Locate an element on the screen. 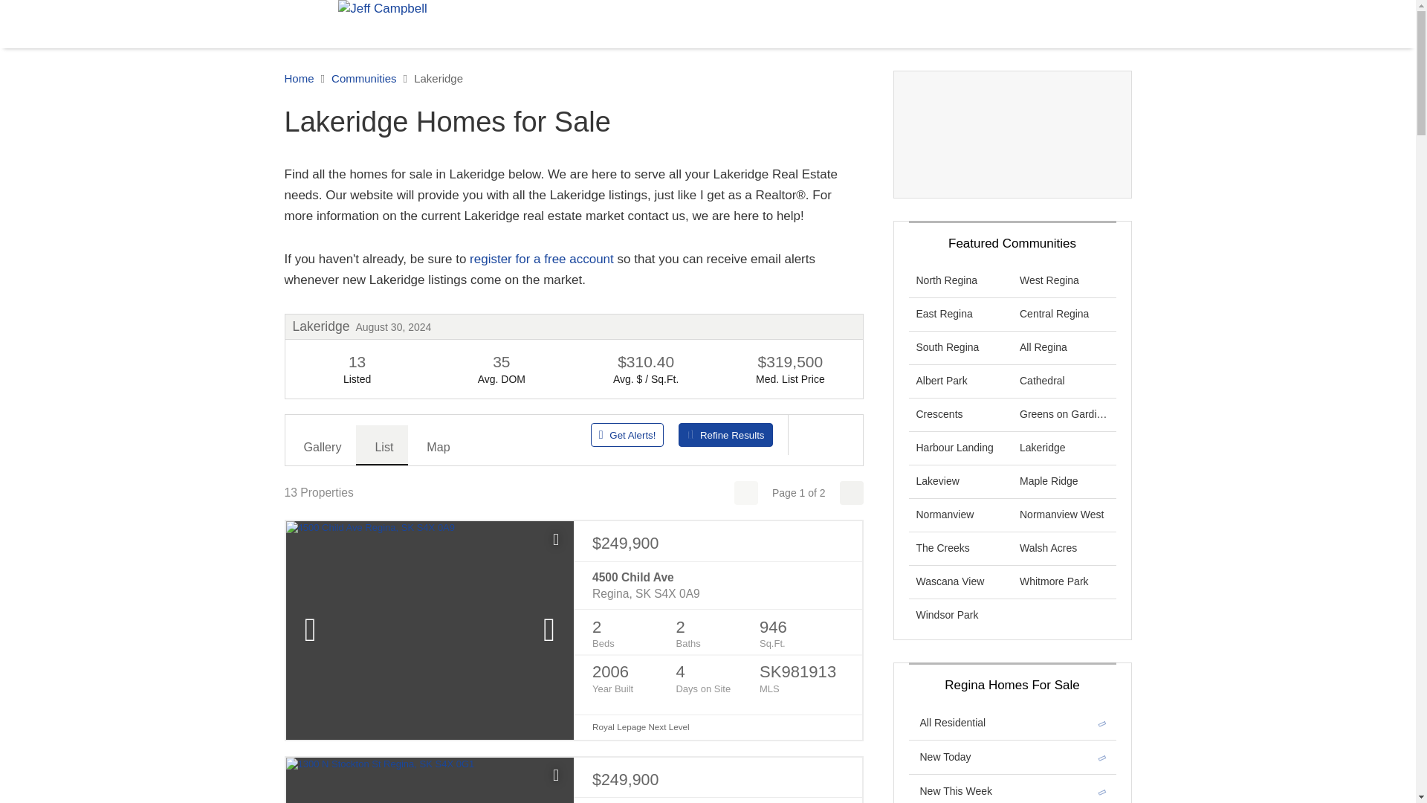 This screenshot has width=1427, height=803. 4500 Child Ave Regina,  SK S4X 0A9 is located at coordinates (717, 586).